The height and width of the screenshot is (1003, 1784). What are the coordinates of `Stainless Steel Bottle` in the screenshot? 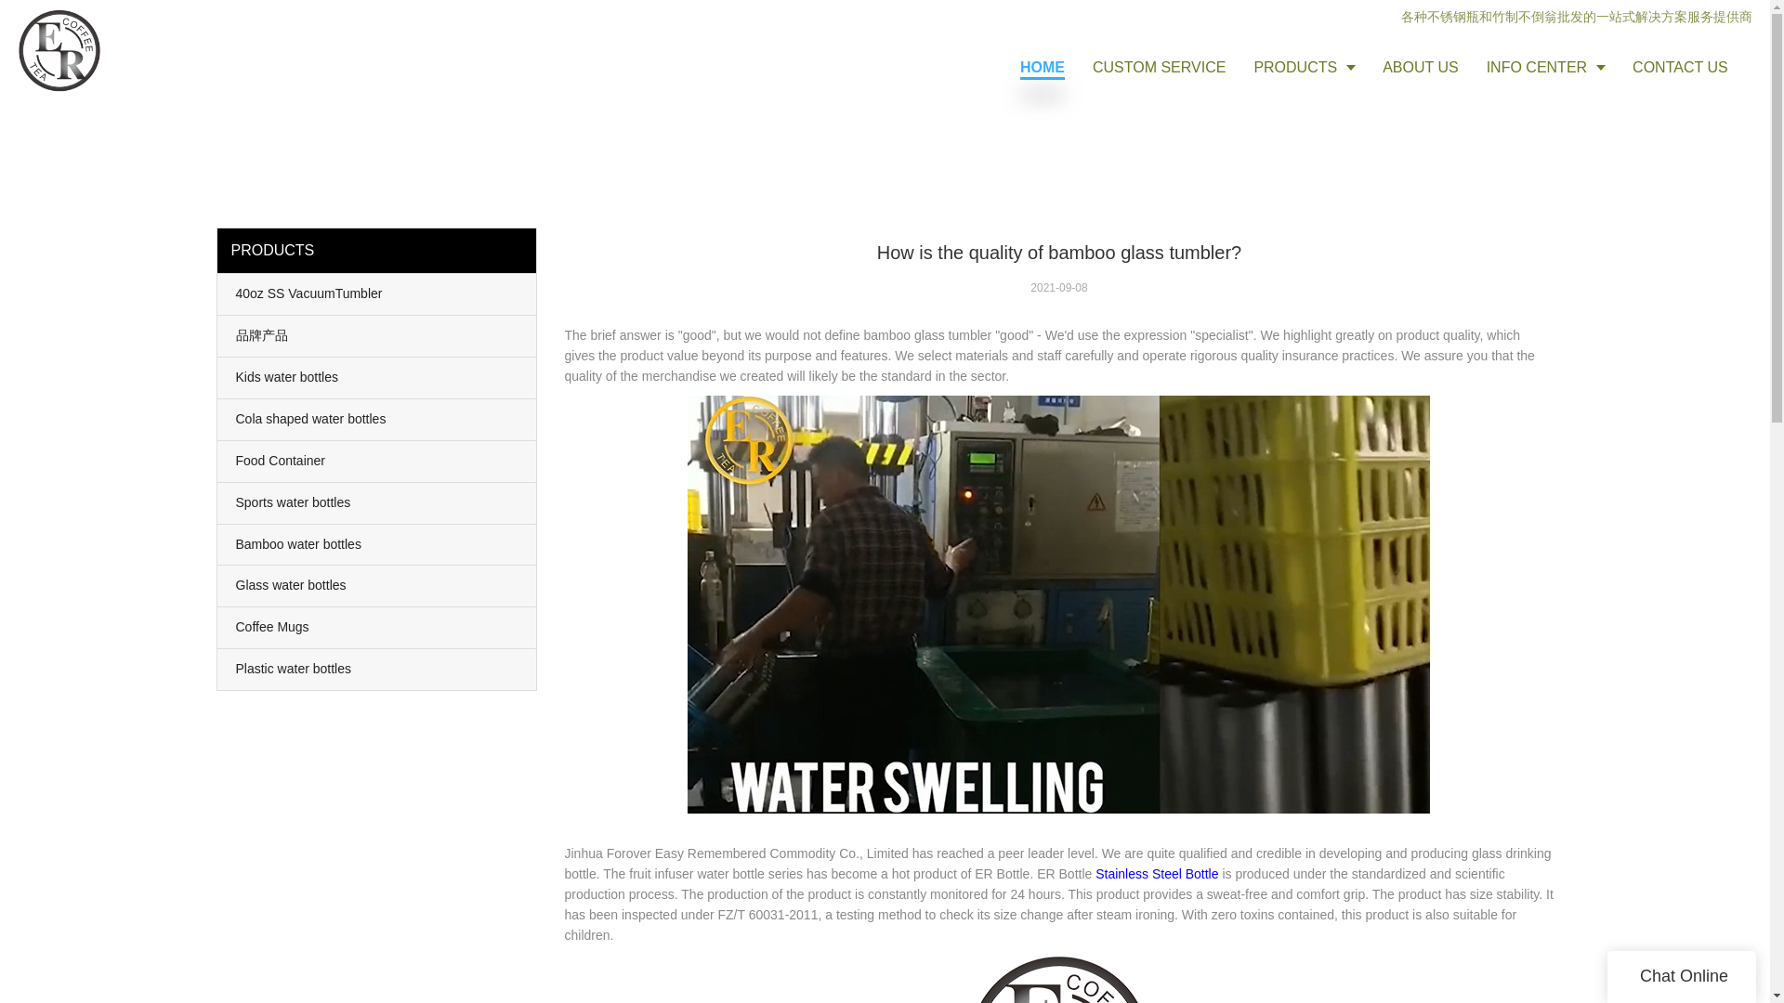 It's located at (1156, 874).